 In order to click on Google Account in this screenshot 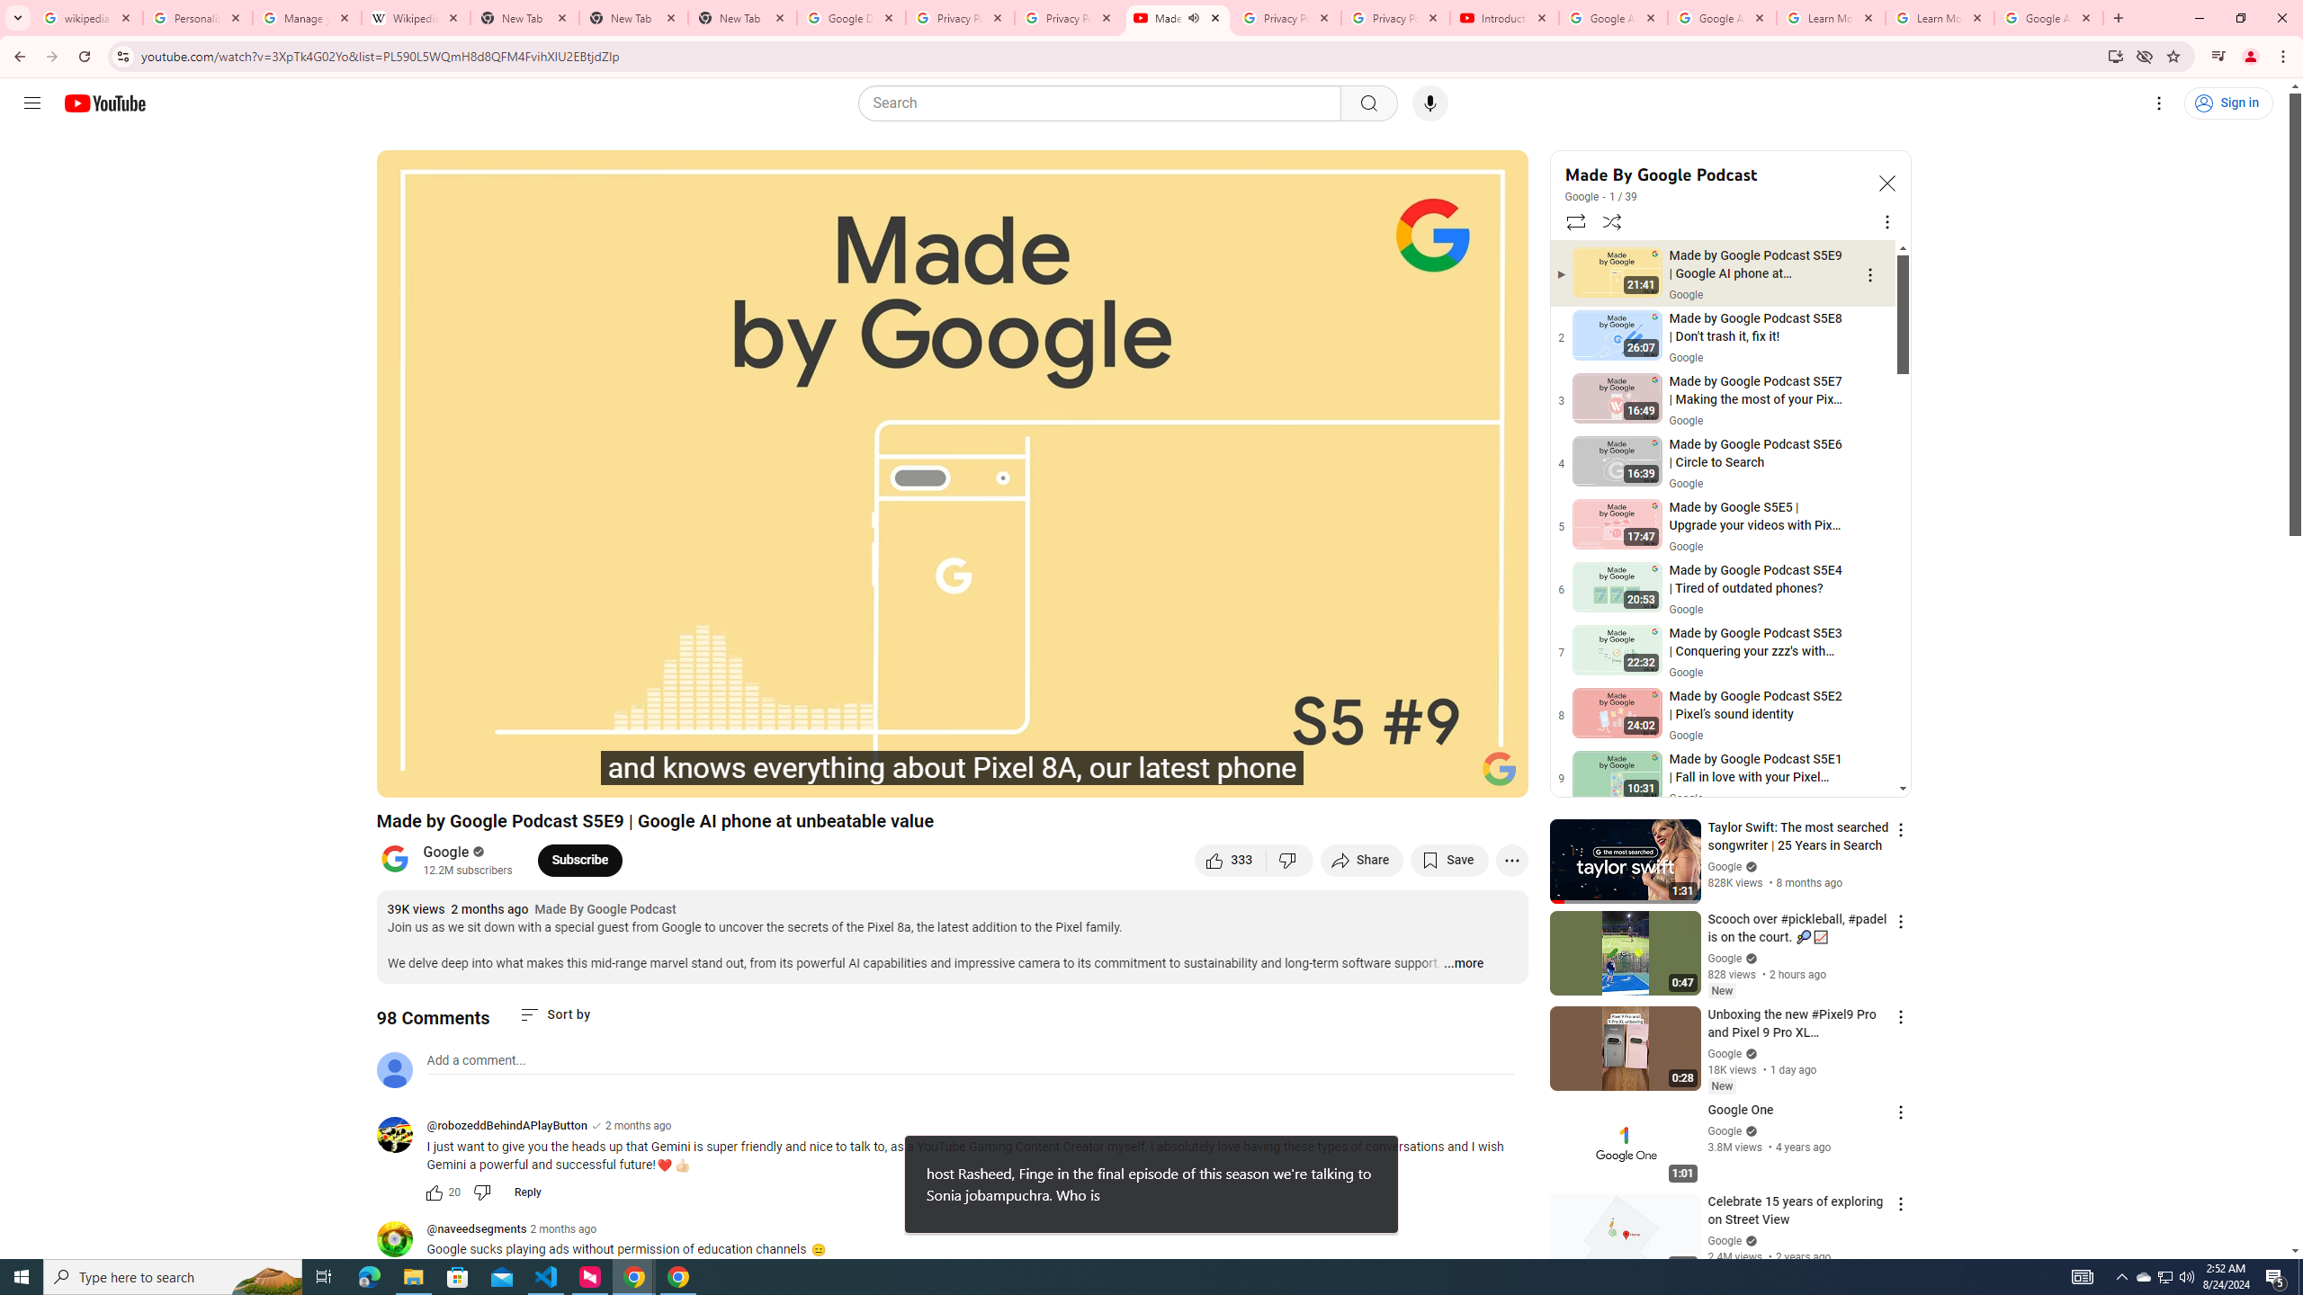, I will do `click(2048, 18)`.